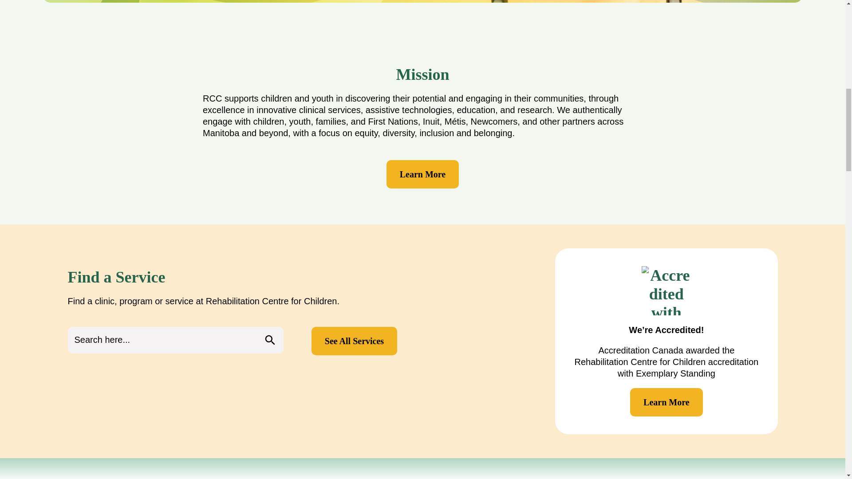 This screenshot has height=479, width=852. Describe the element at coordinates (667, 402) in the screenshot. I see `Learn More` at that location.